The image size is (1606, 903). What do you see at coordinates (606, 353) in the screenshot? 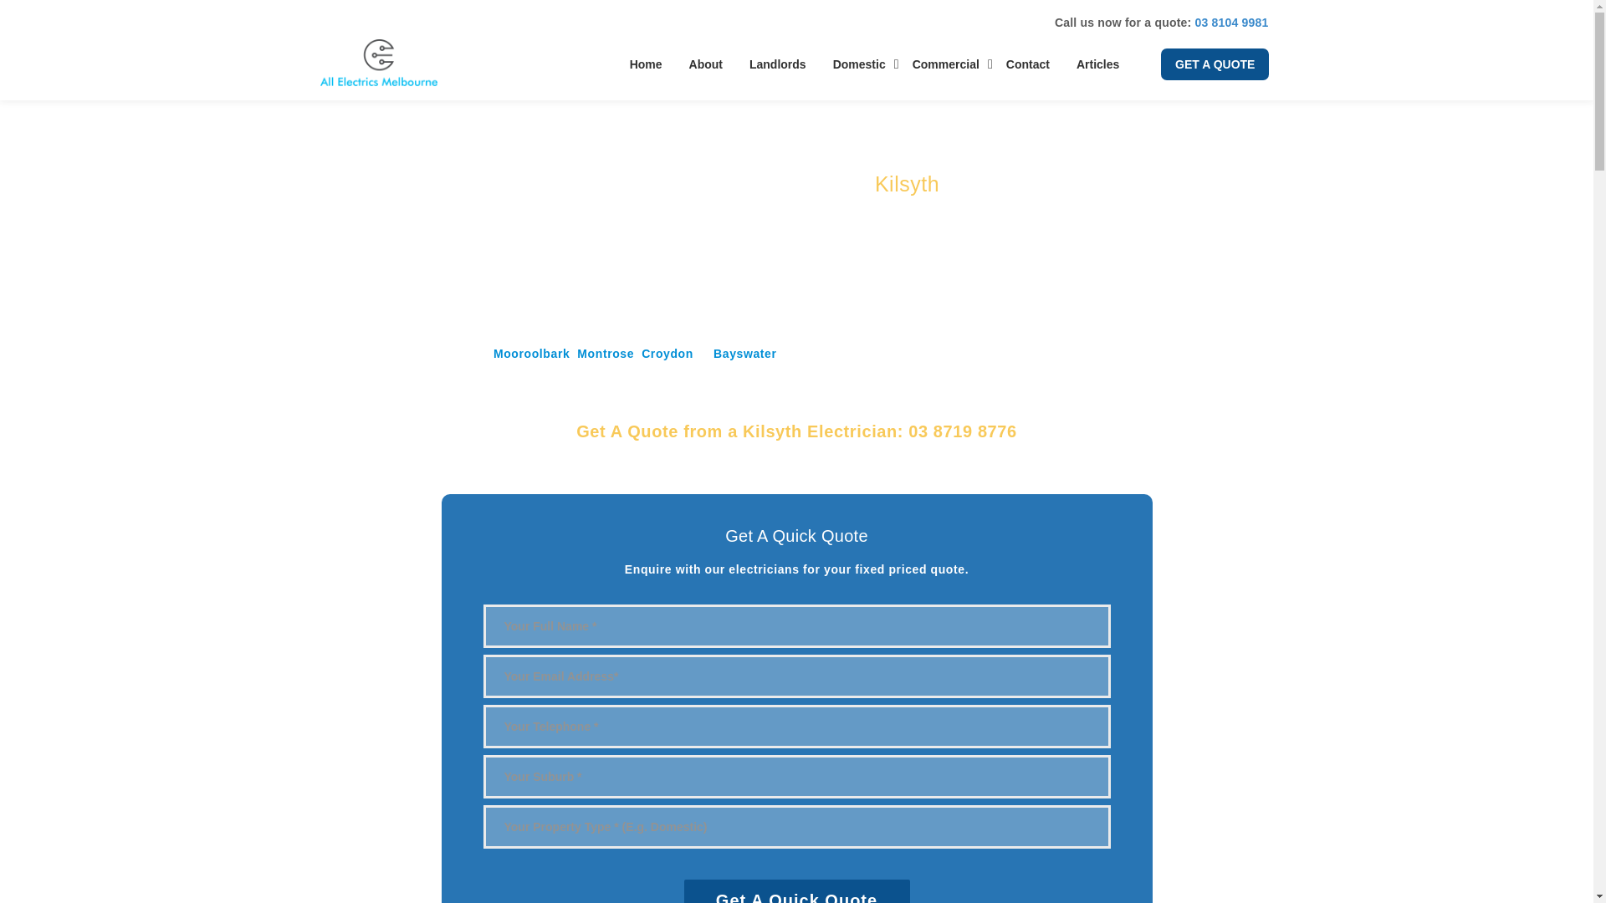
I see `Montrose` at bounding box center [606, 353].